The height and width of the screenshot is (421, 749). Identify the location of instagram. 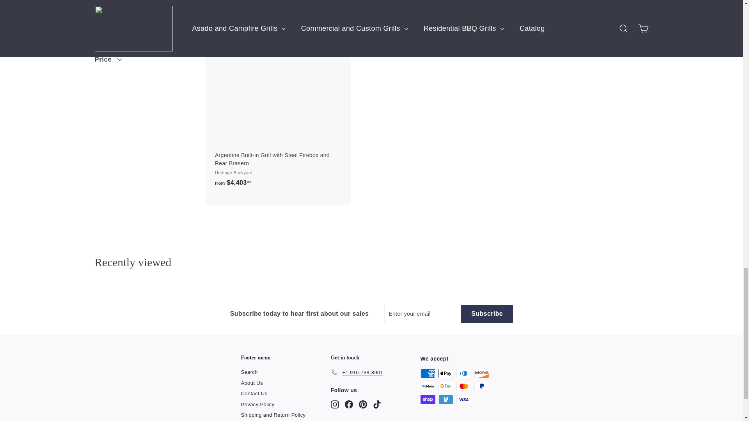
(335, 404).